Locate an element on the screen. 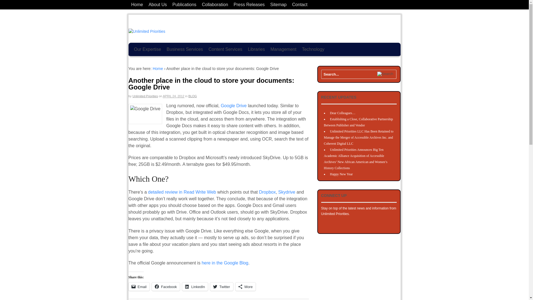 The width and height of the screenshot is (533, 300). Management is located at coordinates (283, 49).